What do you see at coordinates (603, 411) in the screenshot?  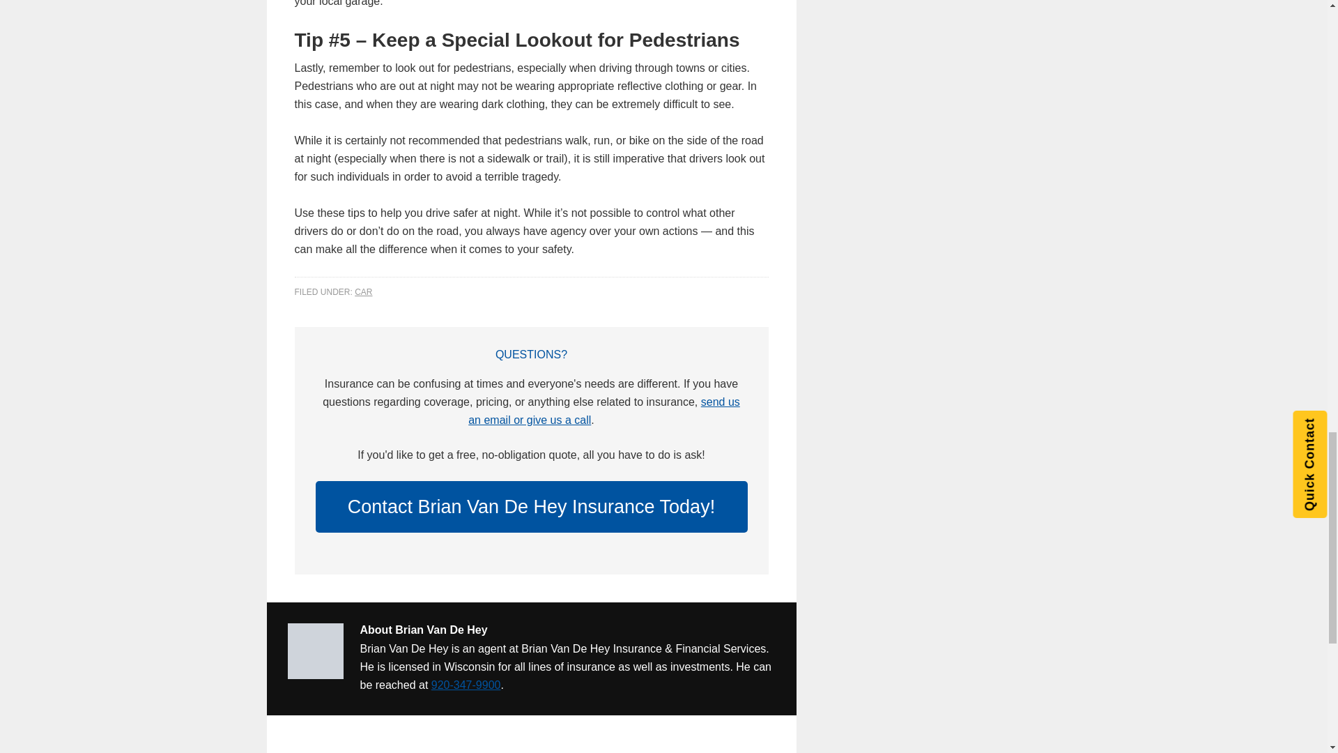 I see `send us an email or give us a call` at bounding box center [603, 411].